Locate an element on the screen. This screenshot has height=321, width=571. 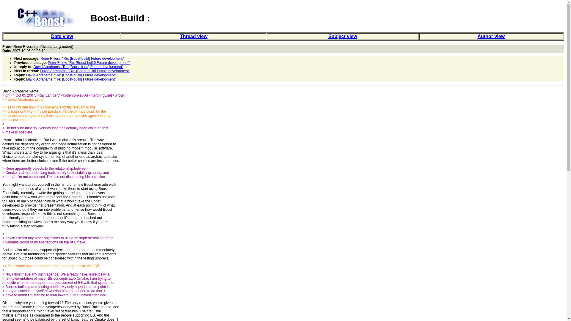
Author view is located at coordinates (491, 36).